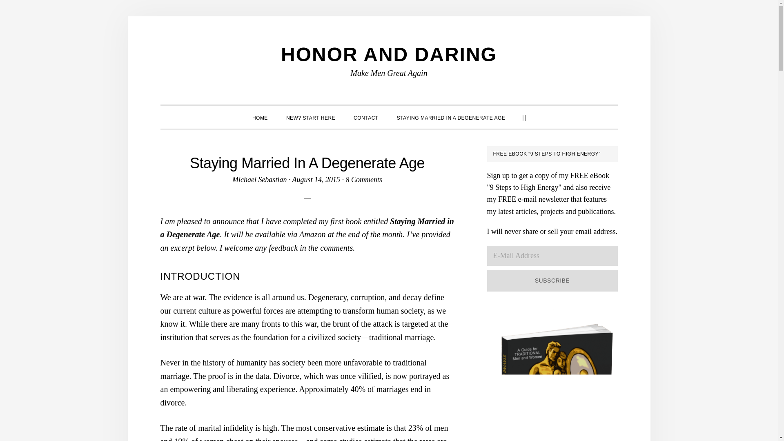 This screenshot has height=441, width=784. What do you see at coordinates (310, 117) in the screenshot?
I see `NEW? START HERE` at bounding box center [310, 117].